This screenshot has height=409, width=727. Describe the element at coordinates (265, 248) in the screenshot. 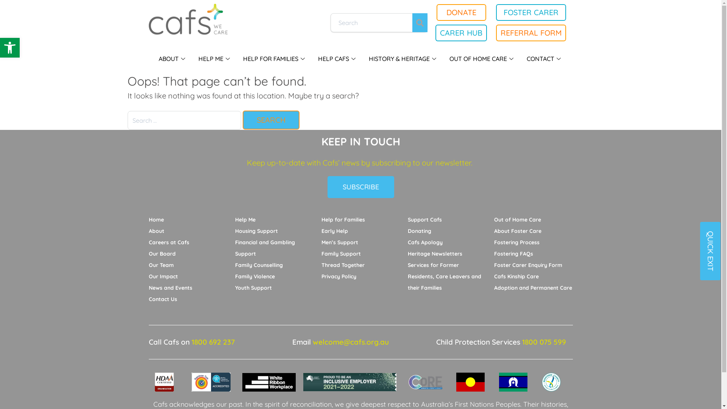

I see `Financial and Gambling Support` at that location.